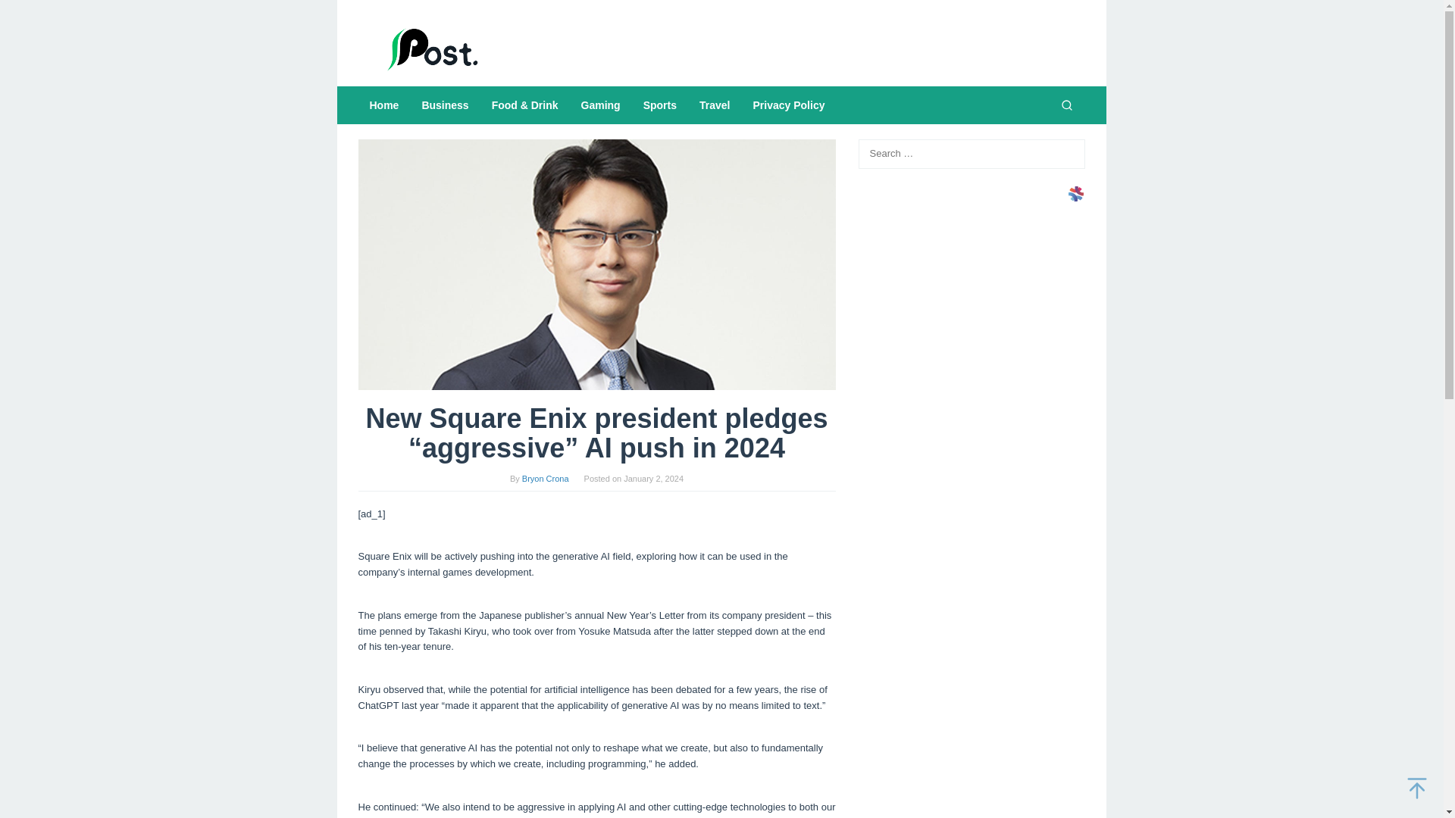  What do you see at coordinates (546, 479) in the screenshot?
I see `Permalink to: Bryon Crona` at bounding box center [546, 479].